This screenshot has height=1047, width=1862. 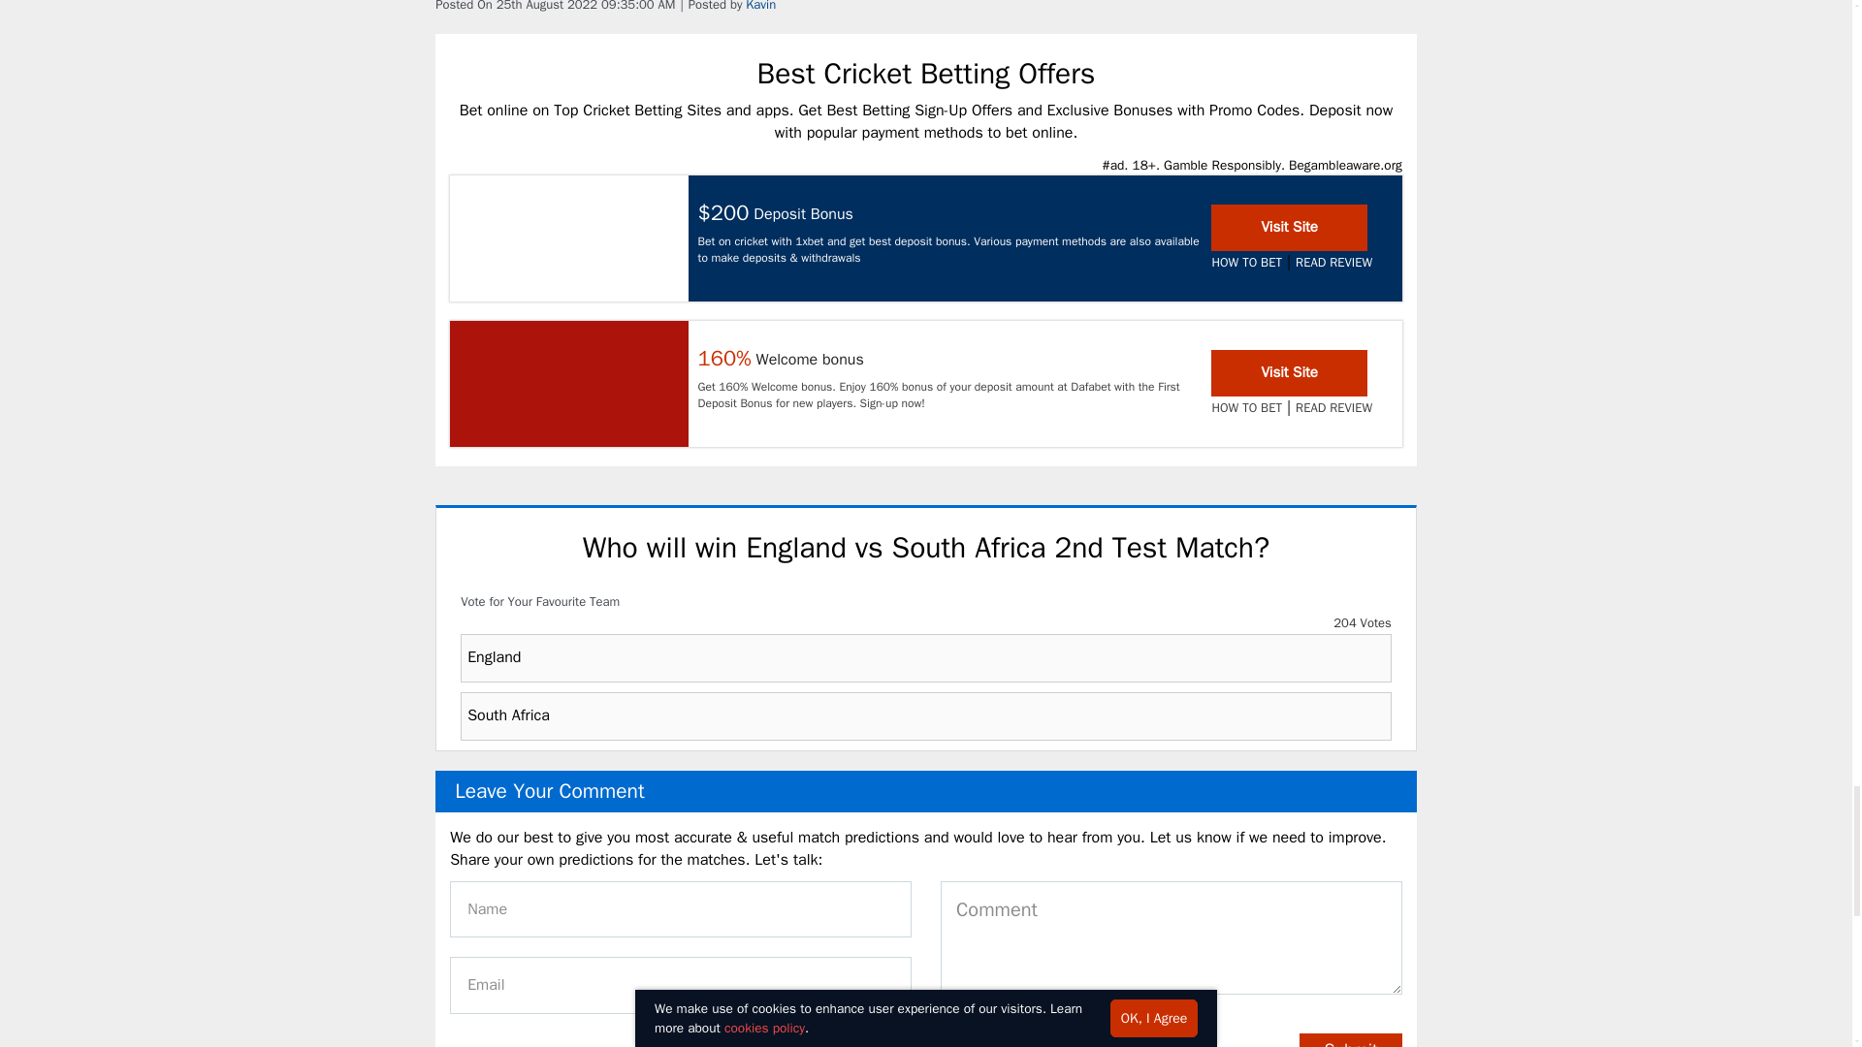 I want to click on 1xbet, so click(x=569, y=238).